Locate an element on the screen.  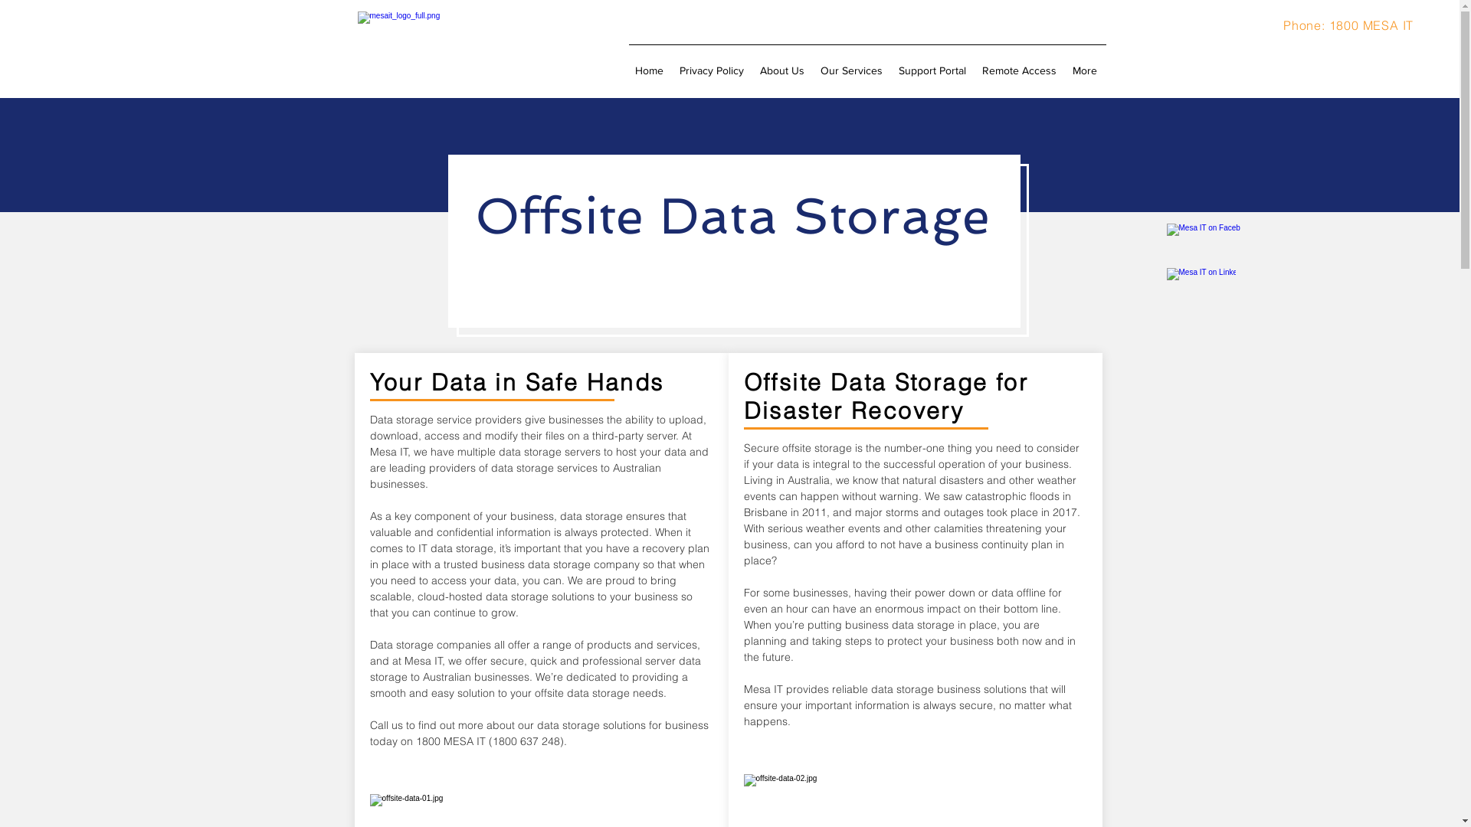
Support Portal is located at coordinates (933, 64).